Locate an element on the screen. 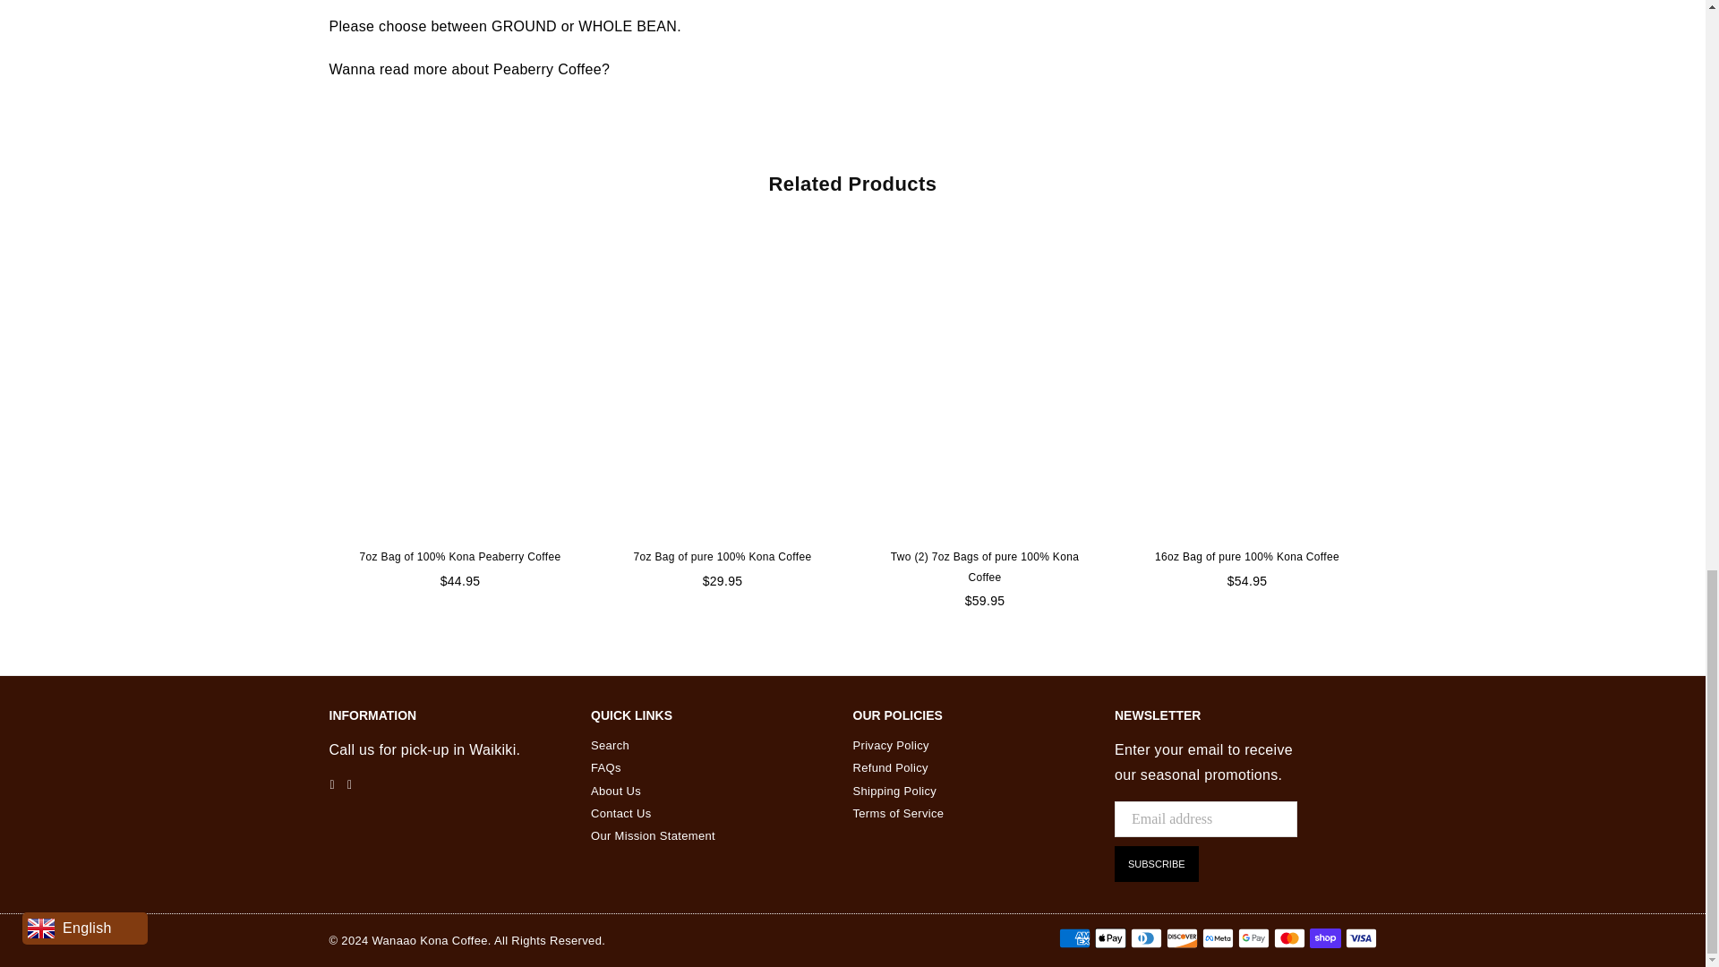  Visa is located at coordinates (1360, 937).